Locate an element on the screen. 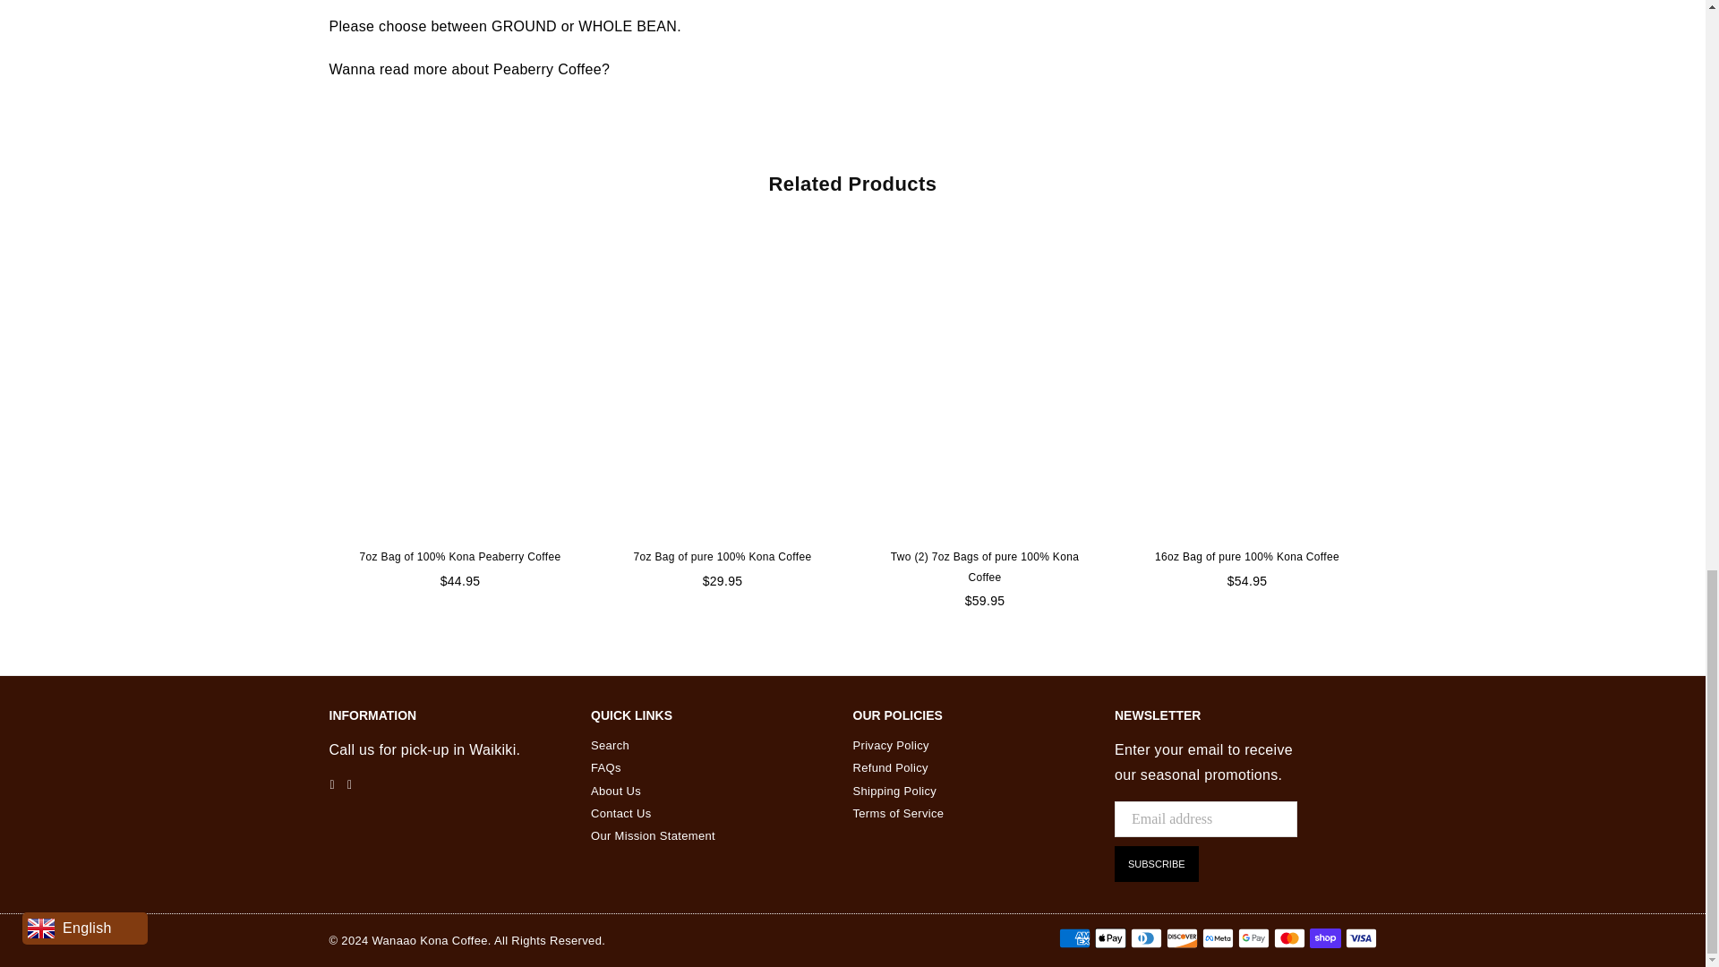  Visa is located at coordinates (1360, 937).